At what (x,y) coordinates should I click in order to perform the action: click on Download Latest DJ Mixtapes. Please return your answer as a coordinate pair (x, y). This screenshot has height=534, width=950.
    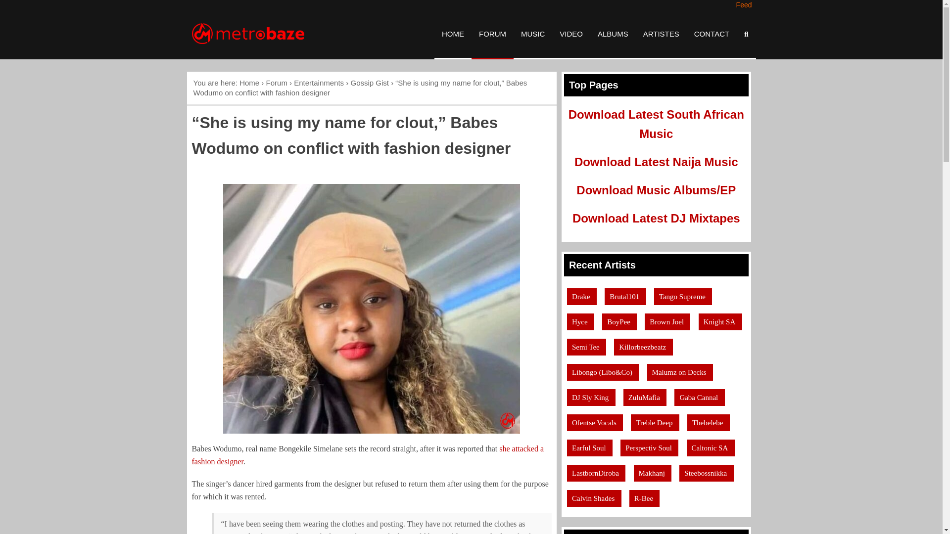
    Looking at the image, I should click on (656, 218).